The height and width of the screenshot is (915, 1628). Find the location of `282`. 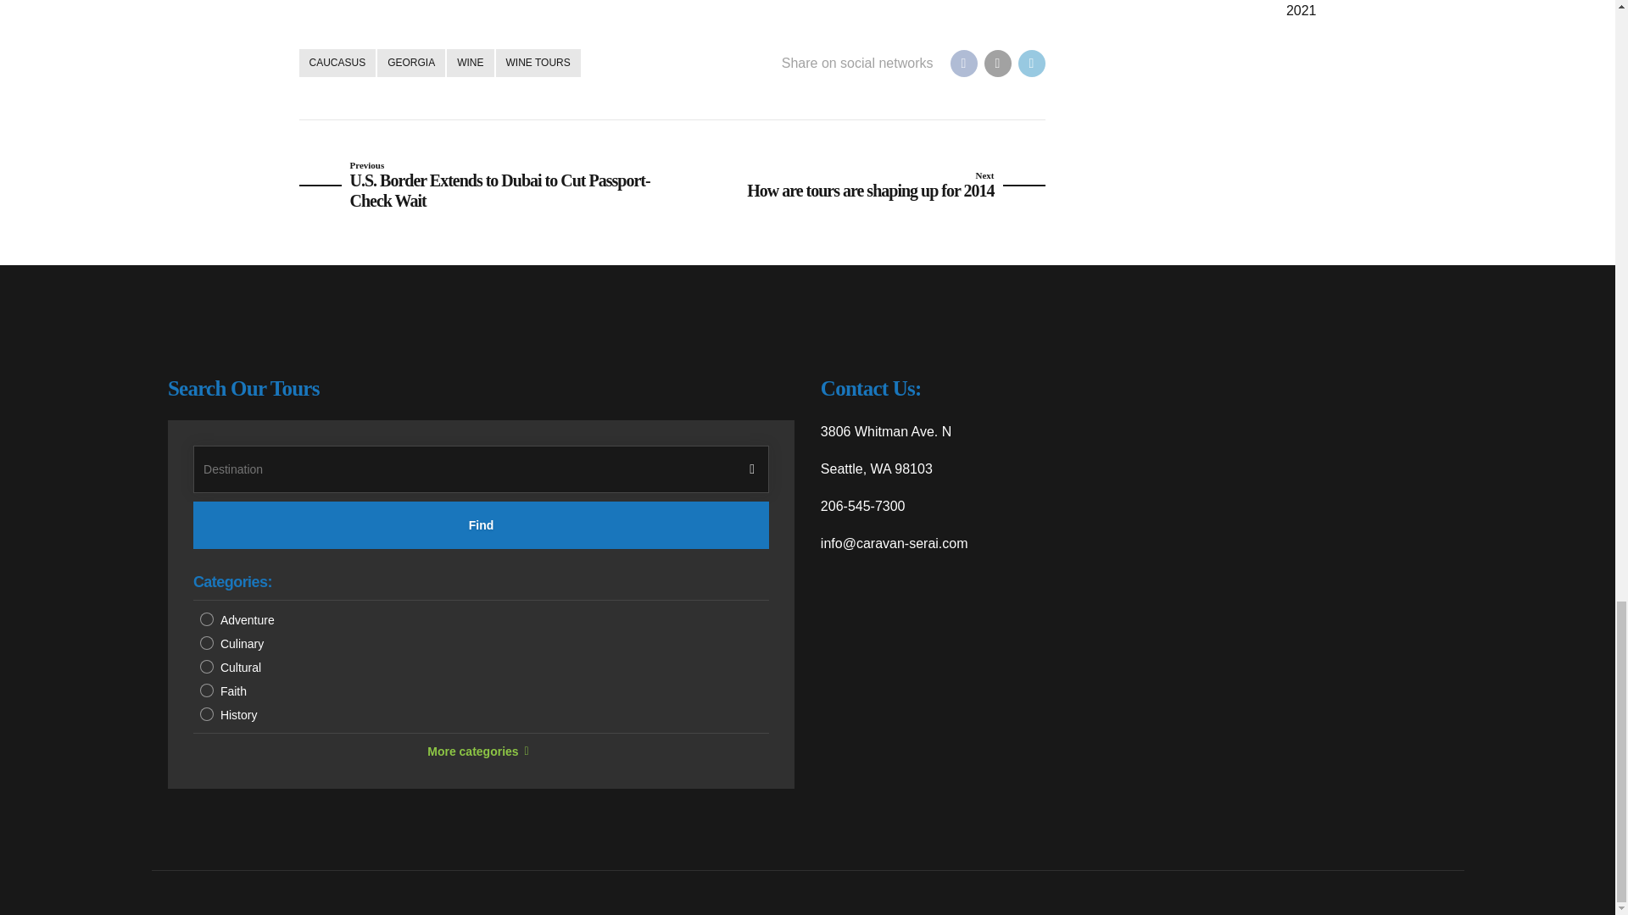

282 is located at coordinates (207, 690).